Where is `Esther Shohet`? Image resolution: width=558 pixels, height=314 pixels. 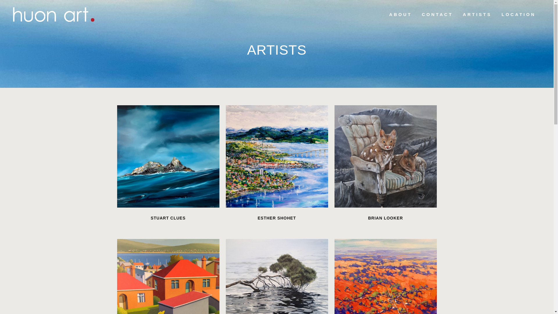 Esther Shohet is located at coordinates (277, 156).